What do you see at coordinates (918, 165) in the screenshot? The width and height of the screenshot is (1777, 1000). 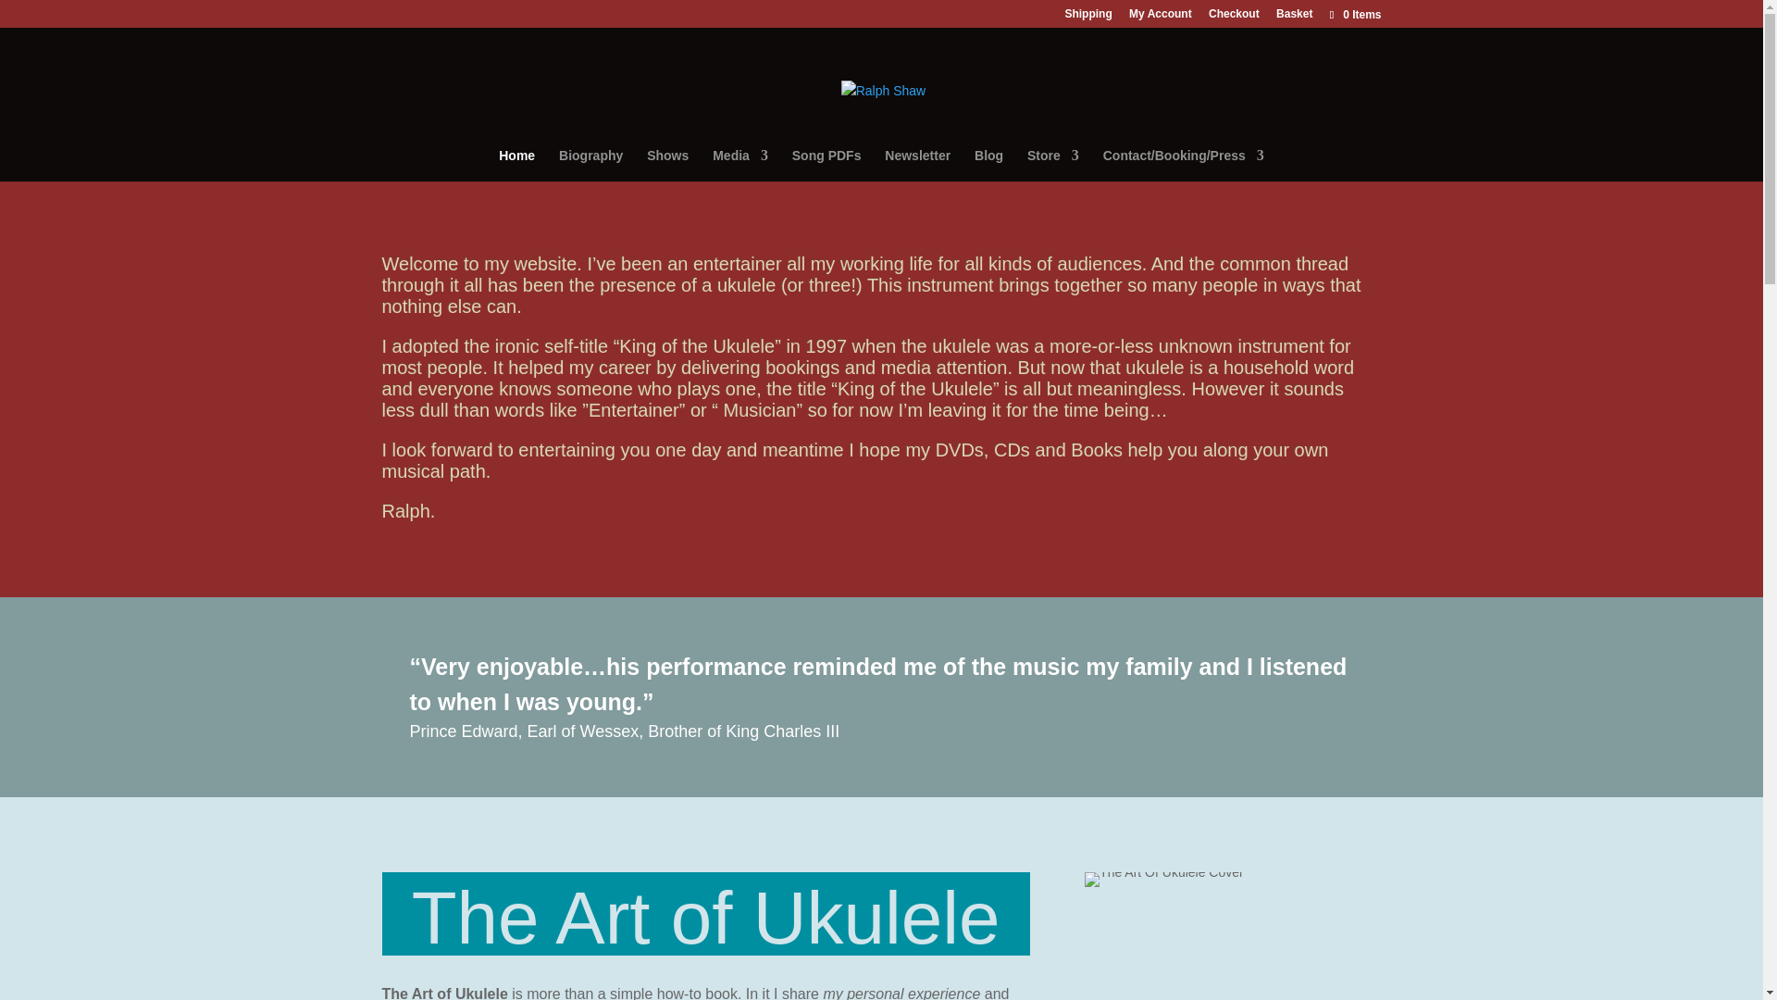 I see `Newsletter` at bounding box center [918, 165].